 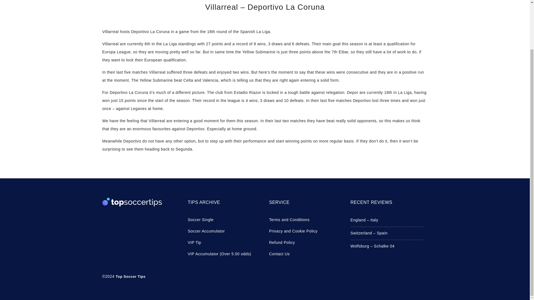 What do you see at coordinates (305, 231) in the screenshot?
I see `Privacy and Cookie Policy` at bounding box center [305, 231].